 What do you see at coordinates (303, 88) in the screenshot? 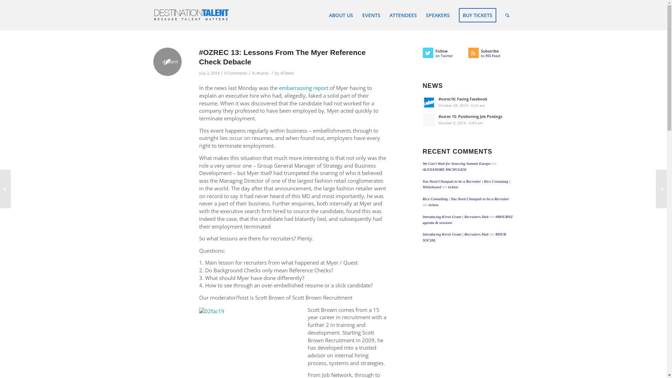
I see `embarrassing report` at bounding box center [303, 88].